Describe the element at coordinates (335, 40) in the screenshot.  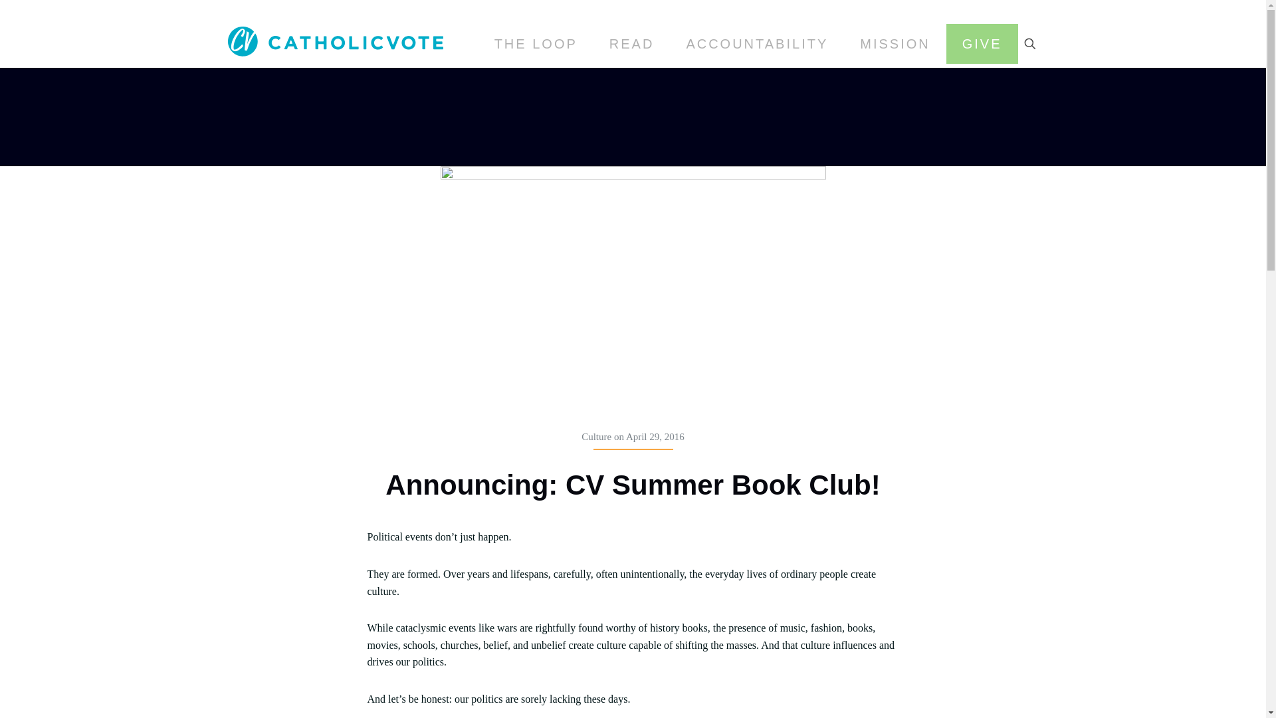
I see `CatholicVote org` at that location.